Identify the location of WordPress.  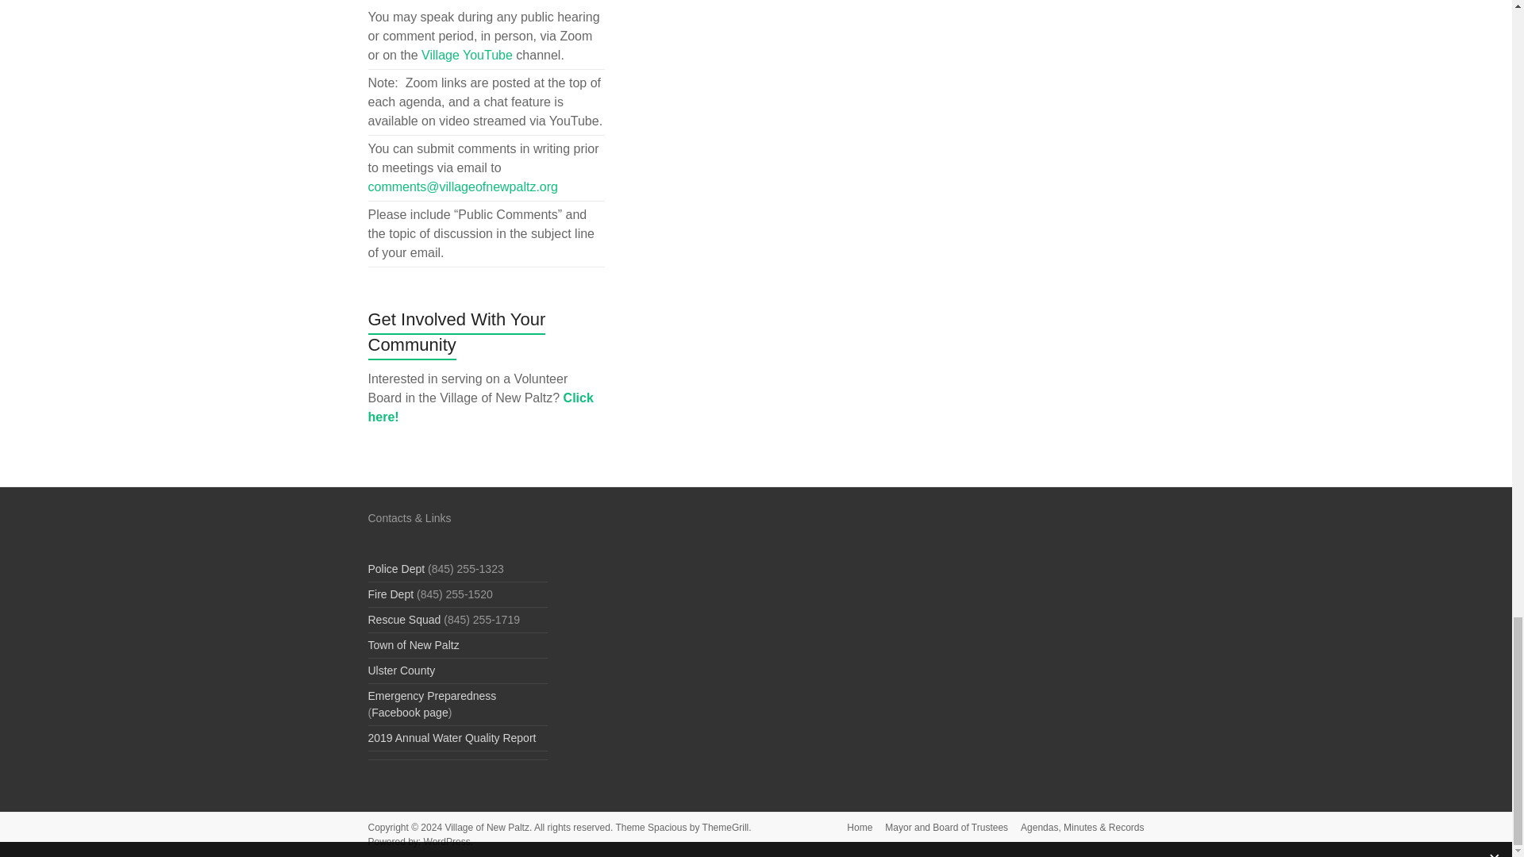
(447, 842).